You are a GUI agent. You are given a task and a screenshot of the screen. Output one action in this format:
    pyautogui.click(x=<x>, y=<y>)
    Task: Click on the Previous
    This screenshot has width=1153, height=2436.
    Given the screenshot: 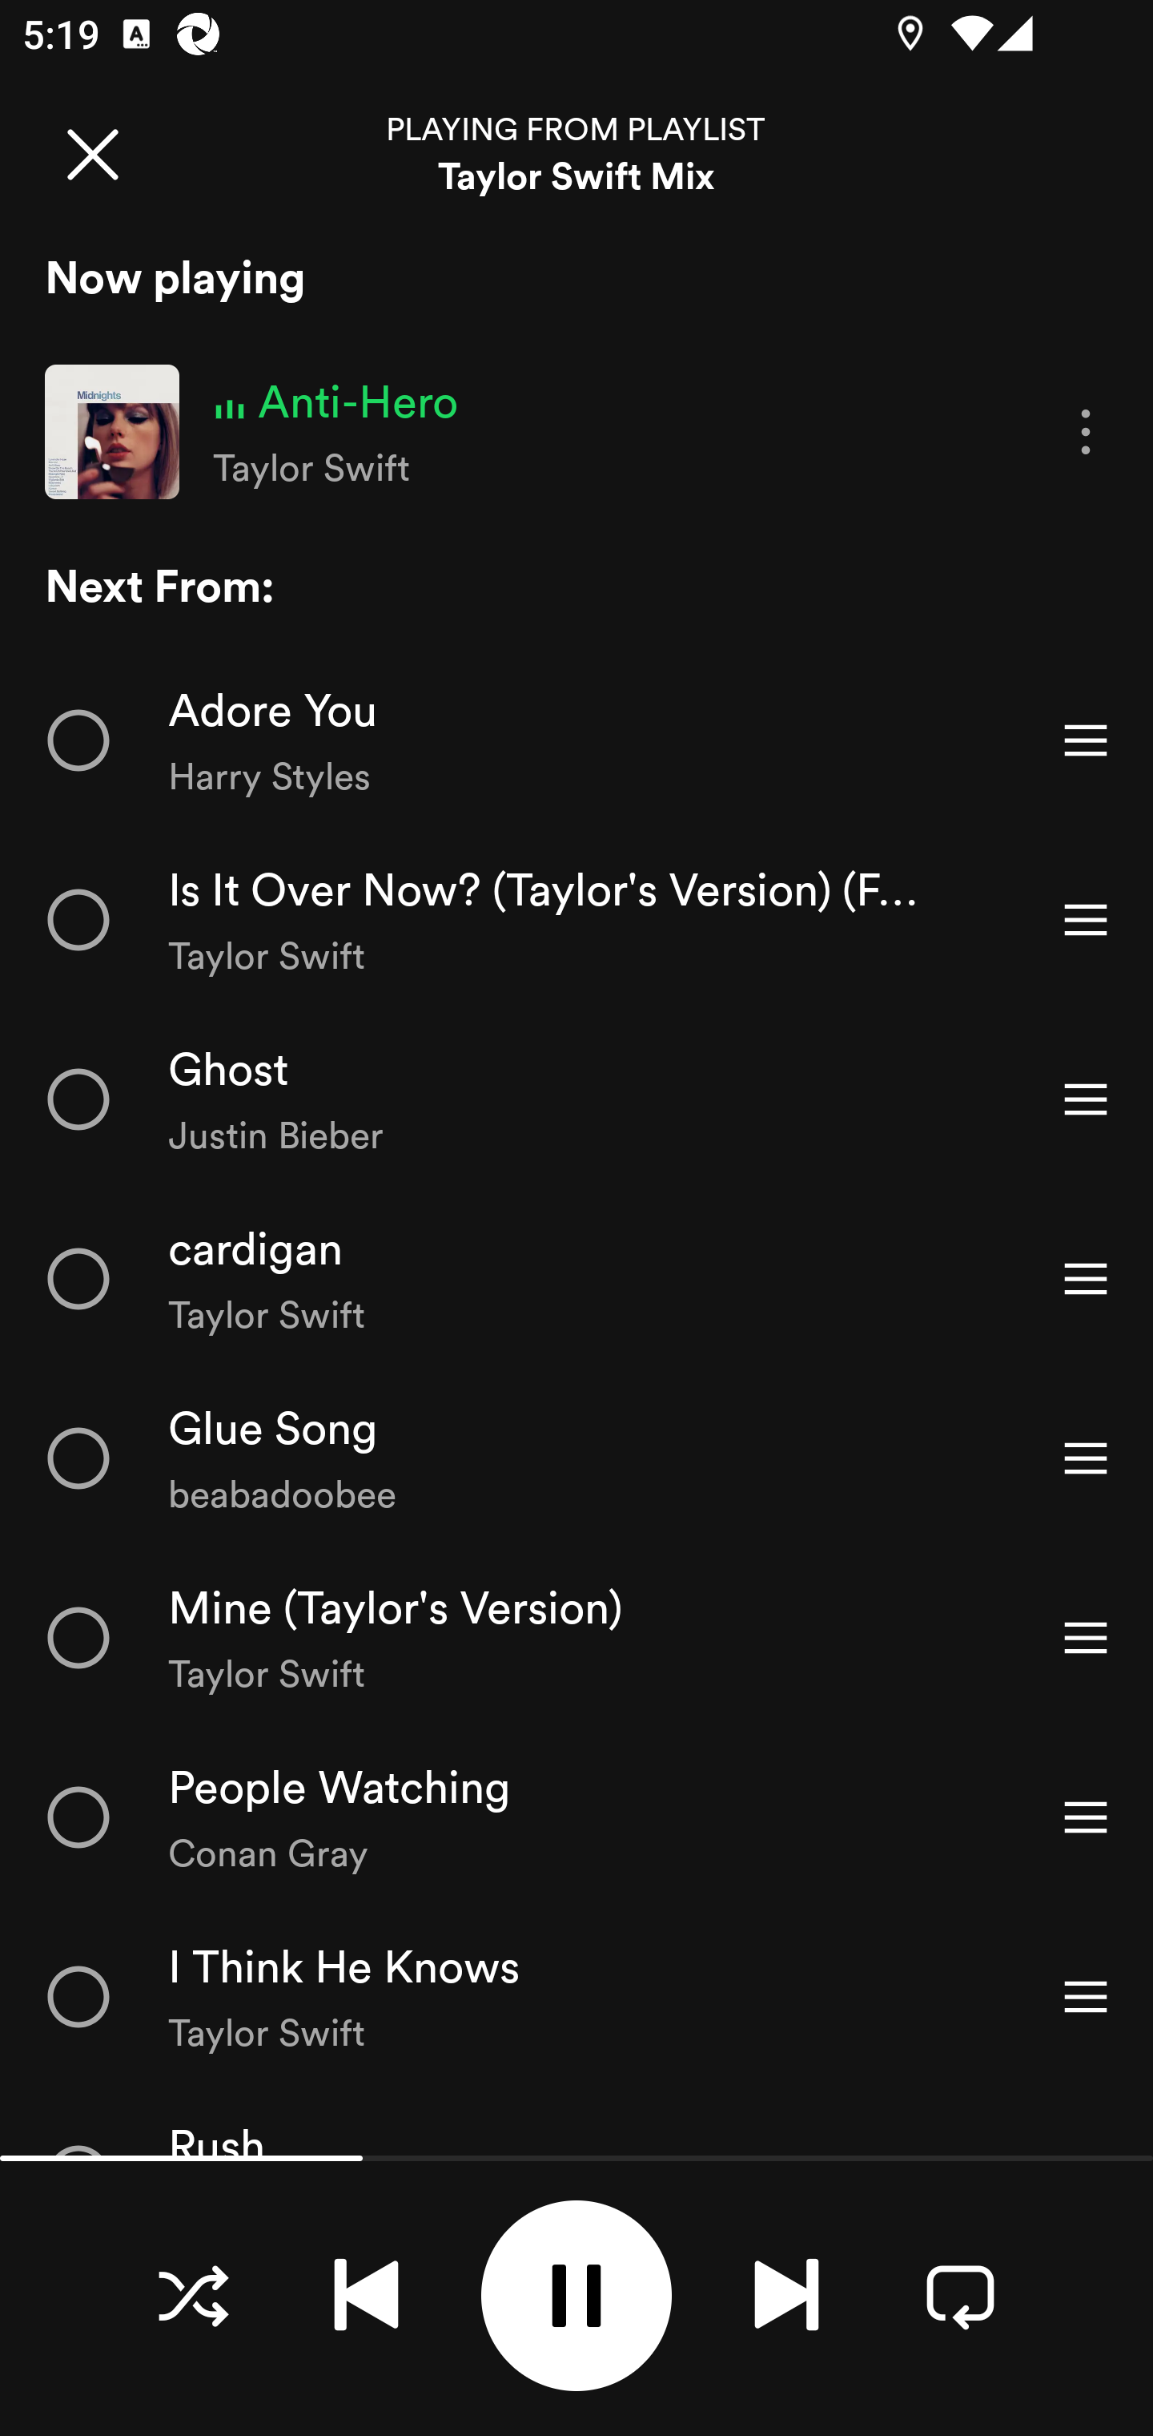 What is the action you would take?
    pyautogui.click(x=366, y=2295)
    